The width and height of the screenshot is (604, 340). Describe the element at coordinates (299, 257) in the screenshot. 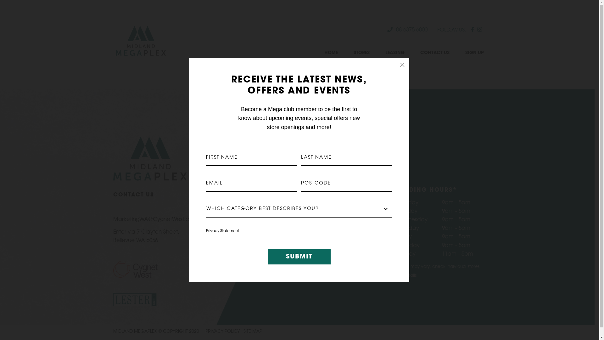

I see `Submit` at that location.